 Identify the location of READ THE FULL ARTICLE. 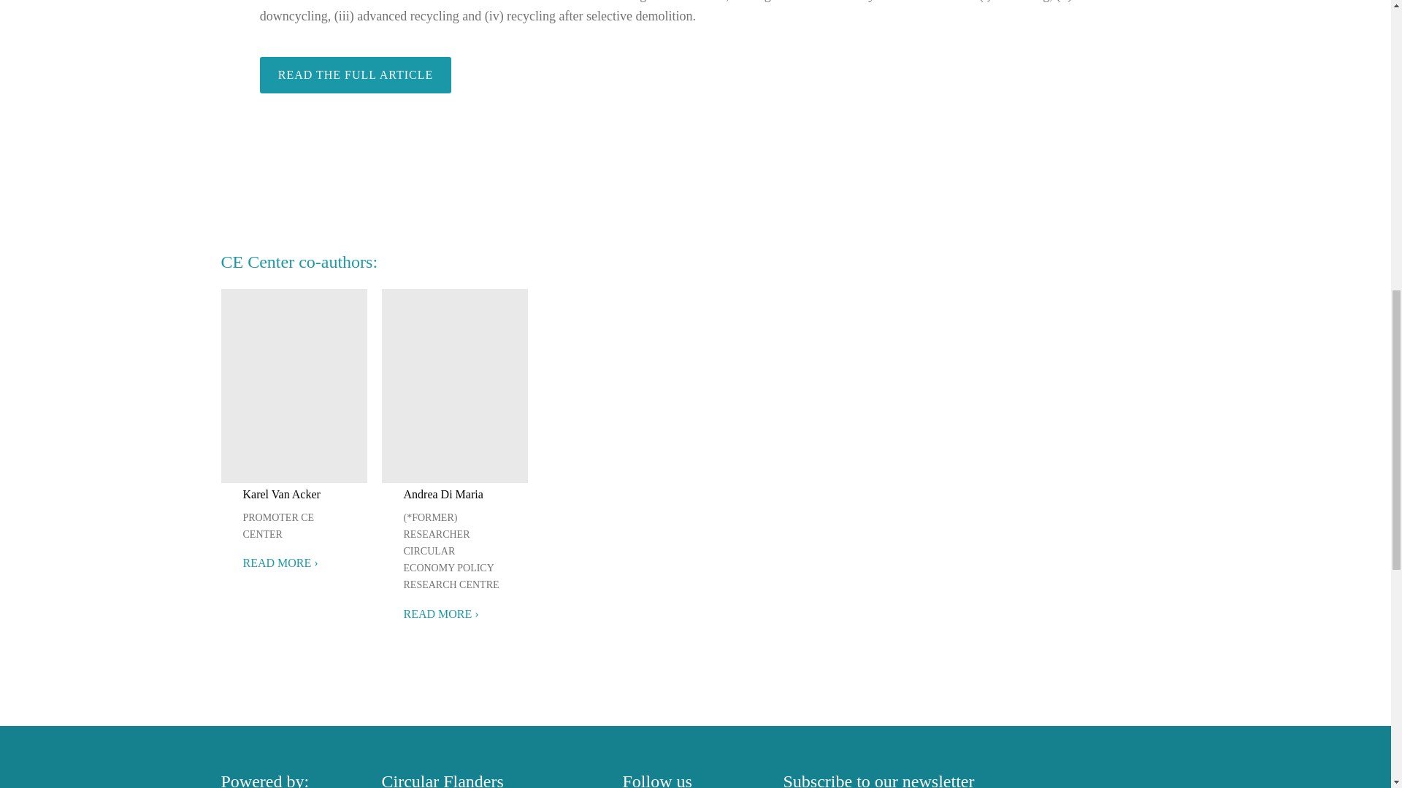
(355, 74).